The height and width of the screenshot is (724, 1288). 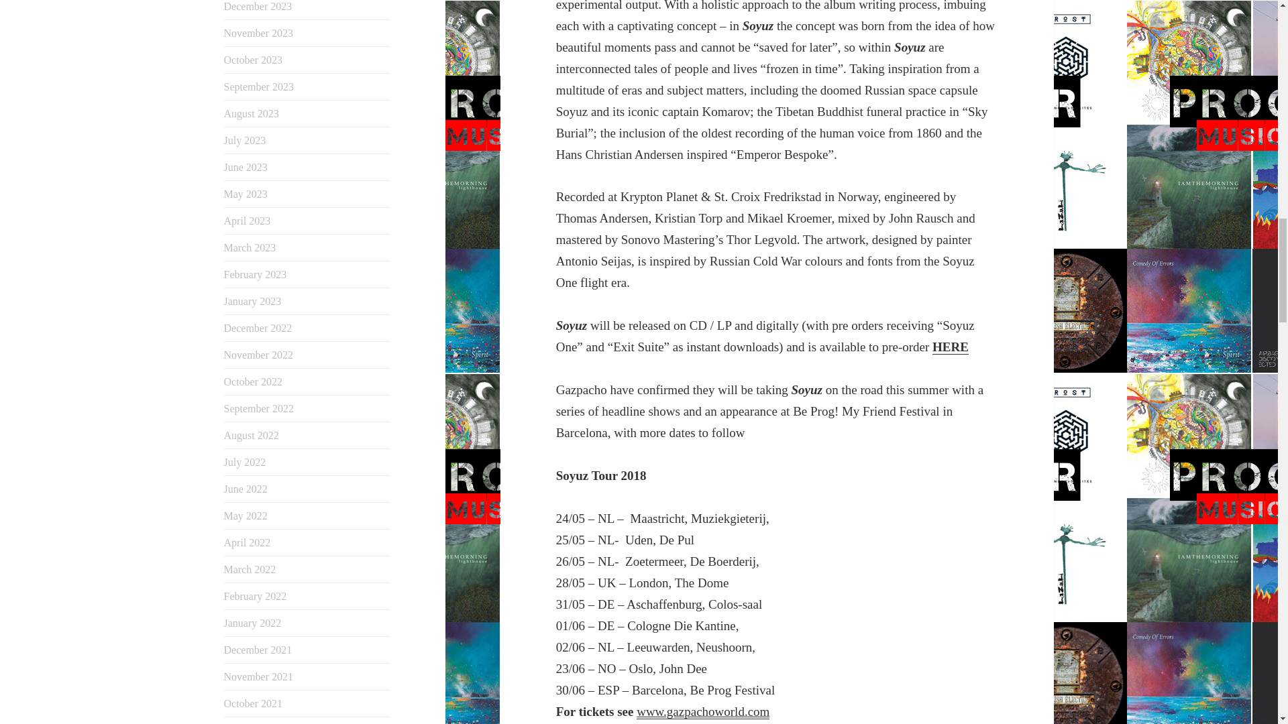 What do you see at coordinates (250, 247) in the screenshot?
I see `March 2023` at bounding box center [250, 247].